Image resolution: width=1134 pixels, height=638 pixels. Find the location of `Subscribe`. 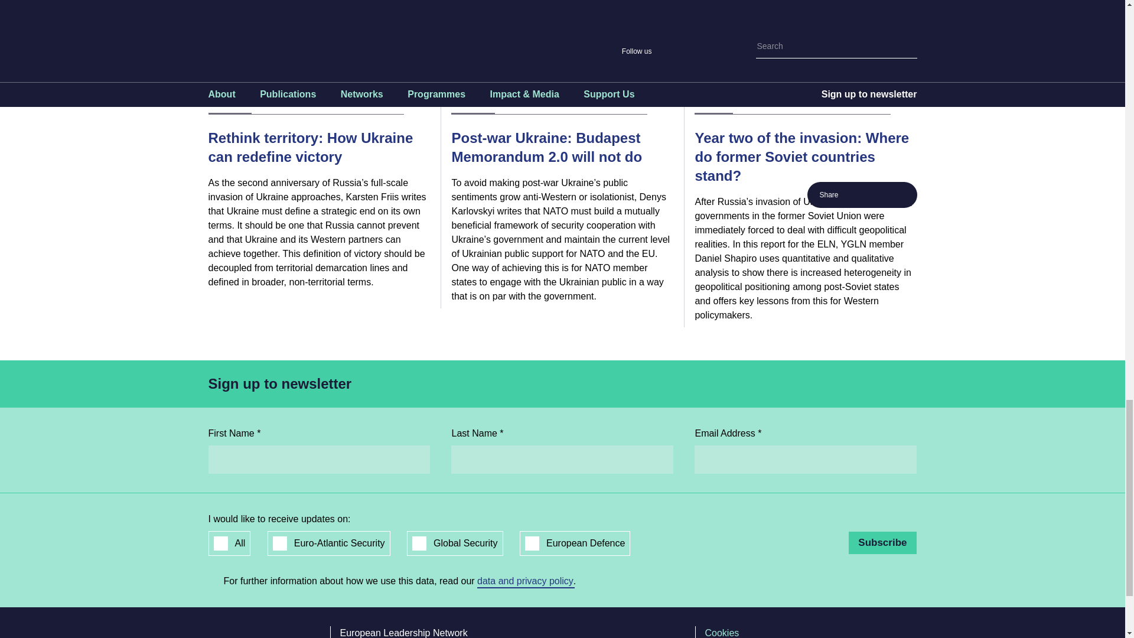

Subscribe is located at coordinates (882, 542).